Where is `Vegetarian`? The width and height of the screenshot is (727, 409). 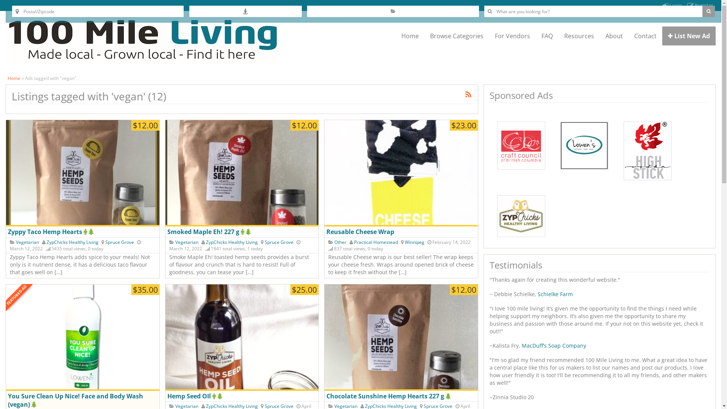 Vegetarian is located at coordinates (187, 242).